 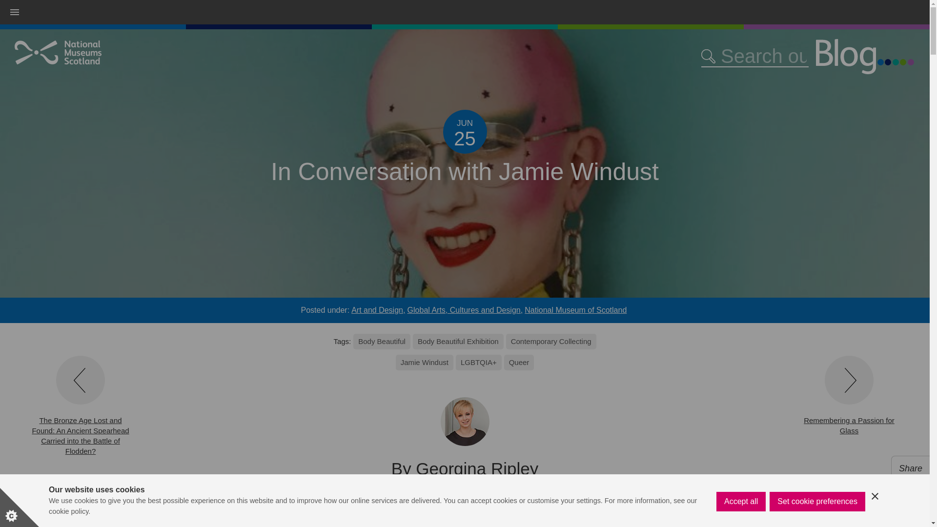 I want to click on Set cookie preferences, so click(x=817, y=522).